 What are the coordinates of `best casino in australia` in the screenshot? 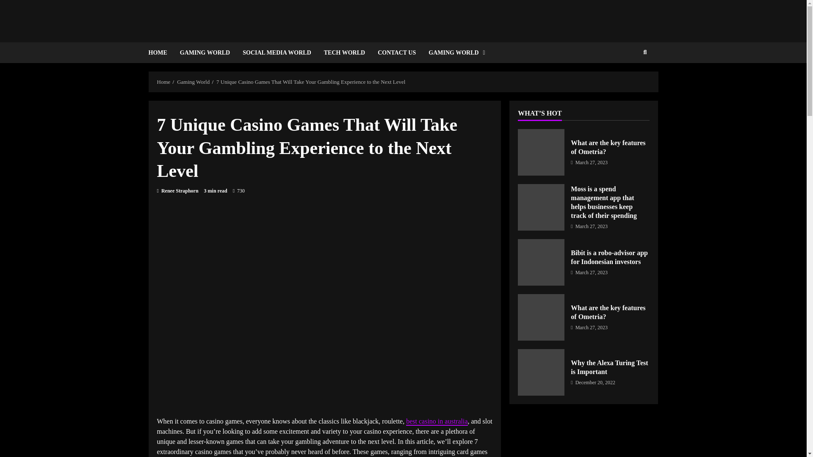 It's located at (437, 421).